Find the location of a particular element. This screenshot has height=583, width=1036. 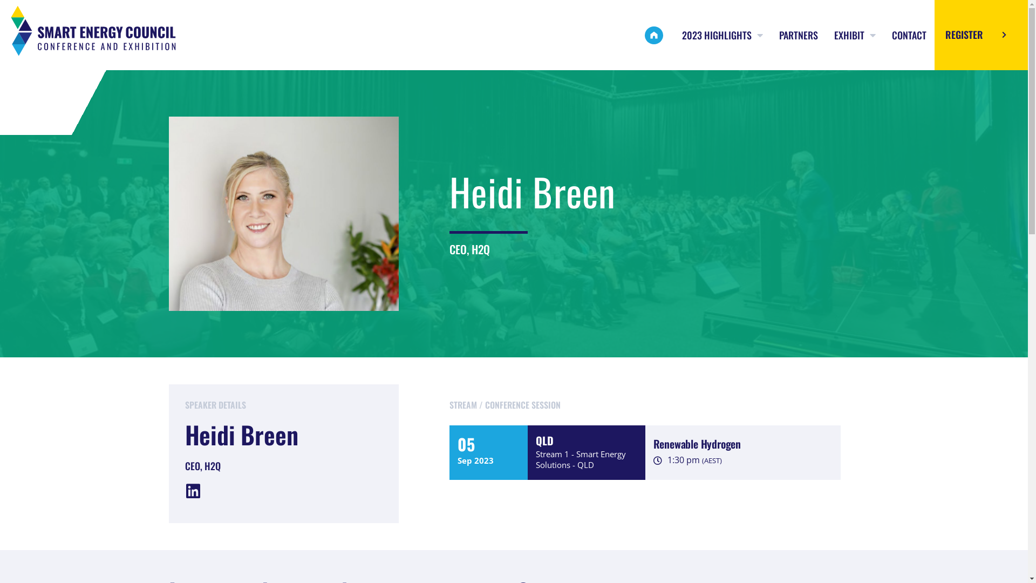

CONTACT is located at coordinates (909, 35).